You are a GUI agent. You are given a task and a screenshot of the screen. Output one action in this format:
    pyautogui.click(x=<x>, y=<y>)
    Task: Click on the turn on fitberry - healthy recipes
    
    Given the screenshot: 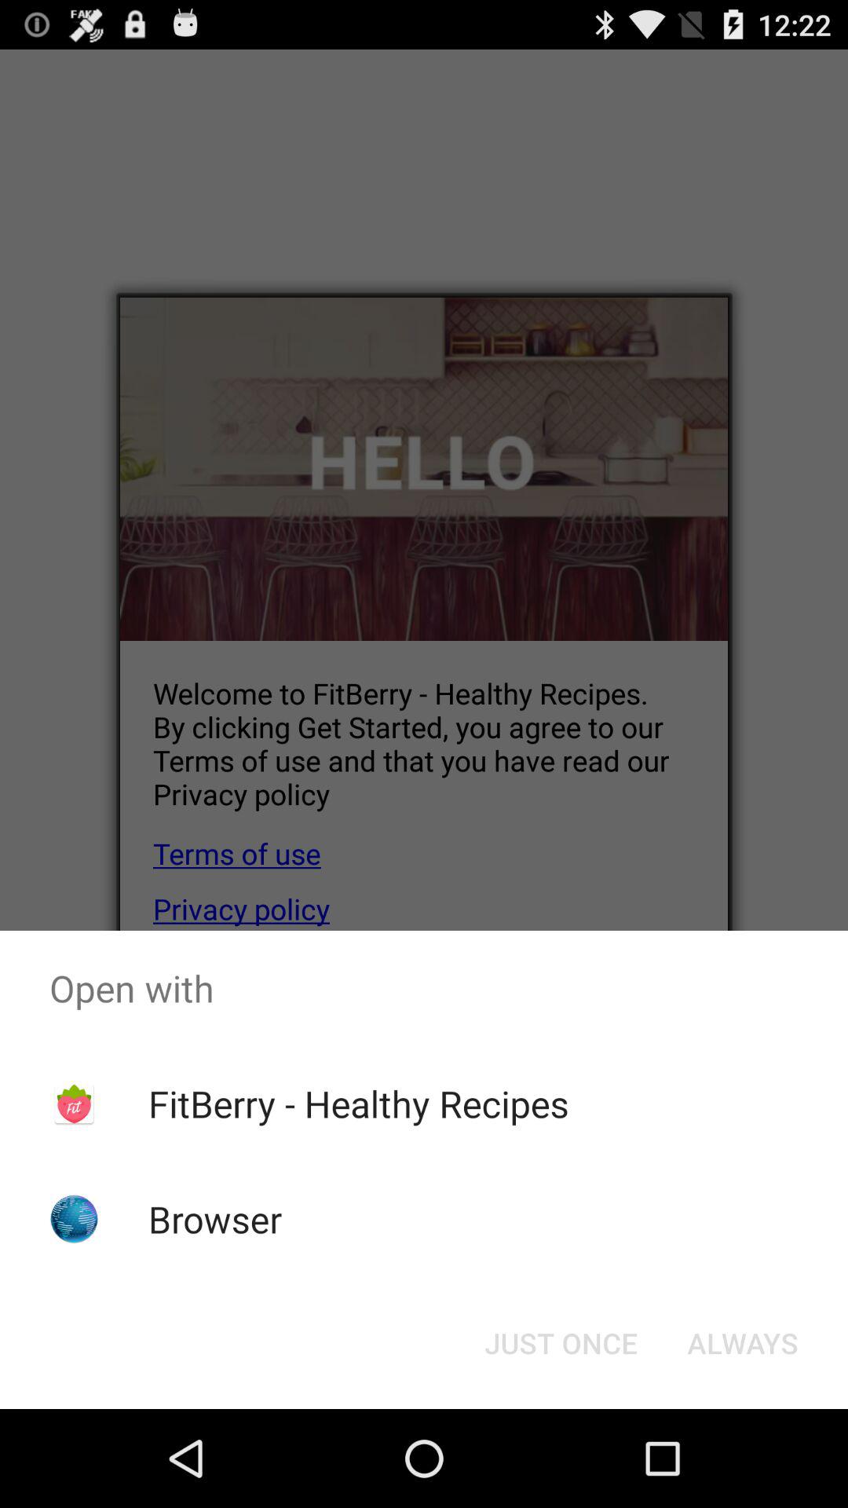 What is the action you would take?
    pyautogui.click(x=358, y=1104)
    